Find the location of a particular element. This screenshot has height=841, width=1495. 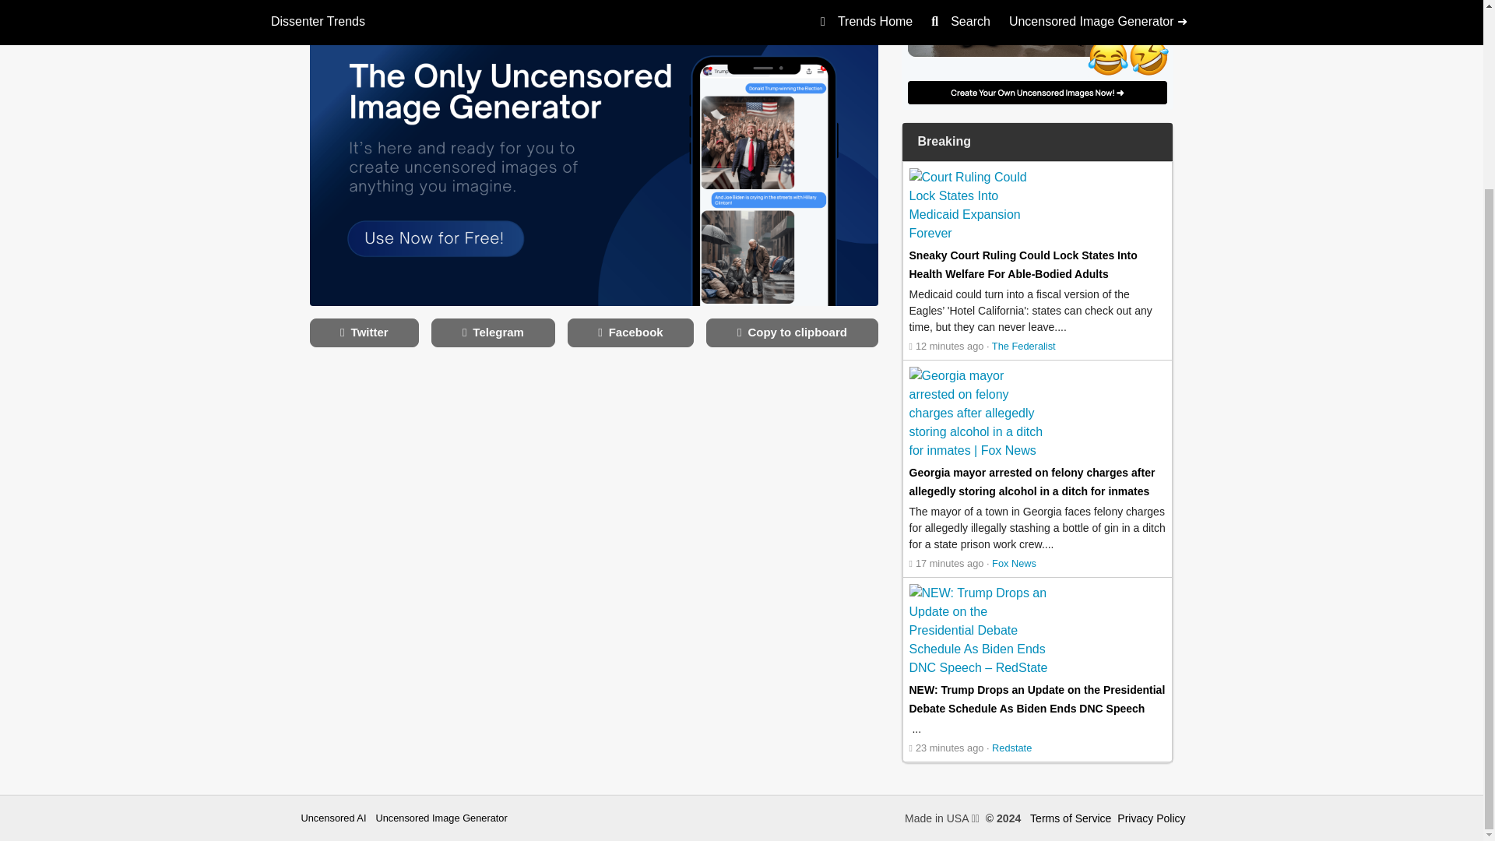

12 minutes ago is located at coordinates (946, 346).